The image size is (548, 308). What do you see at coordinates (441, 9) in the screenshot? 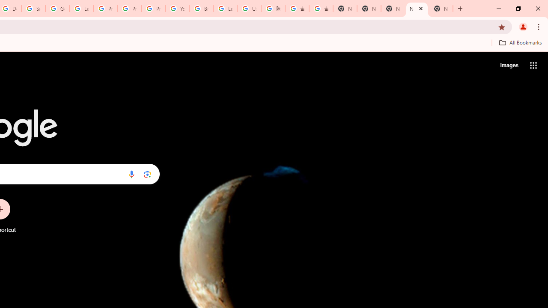
I see `New Tab` at bounding box center [441, 9].